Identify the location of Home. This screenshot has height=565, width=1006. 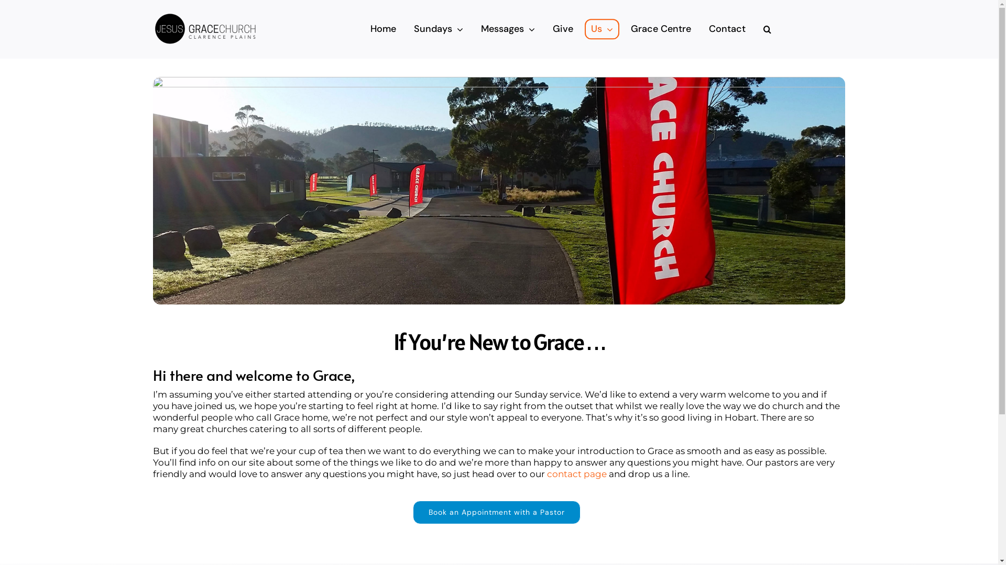
(384, 29).